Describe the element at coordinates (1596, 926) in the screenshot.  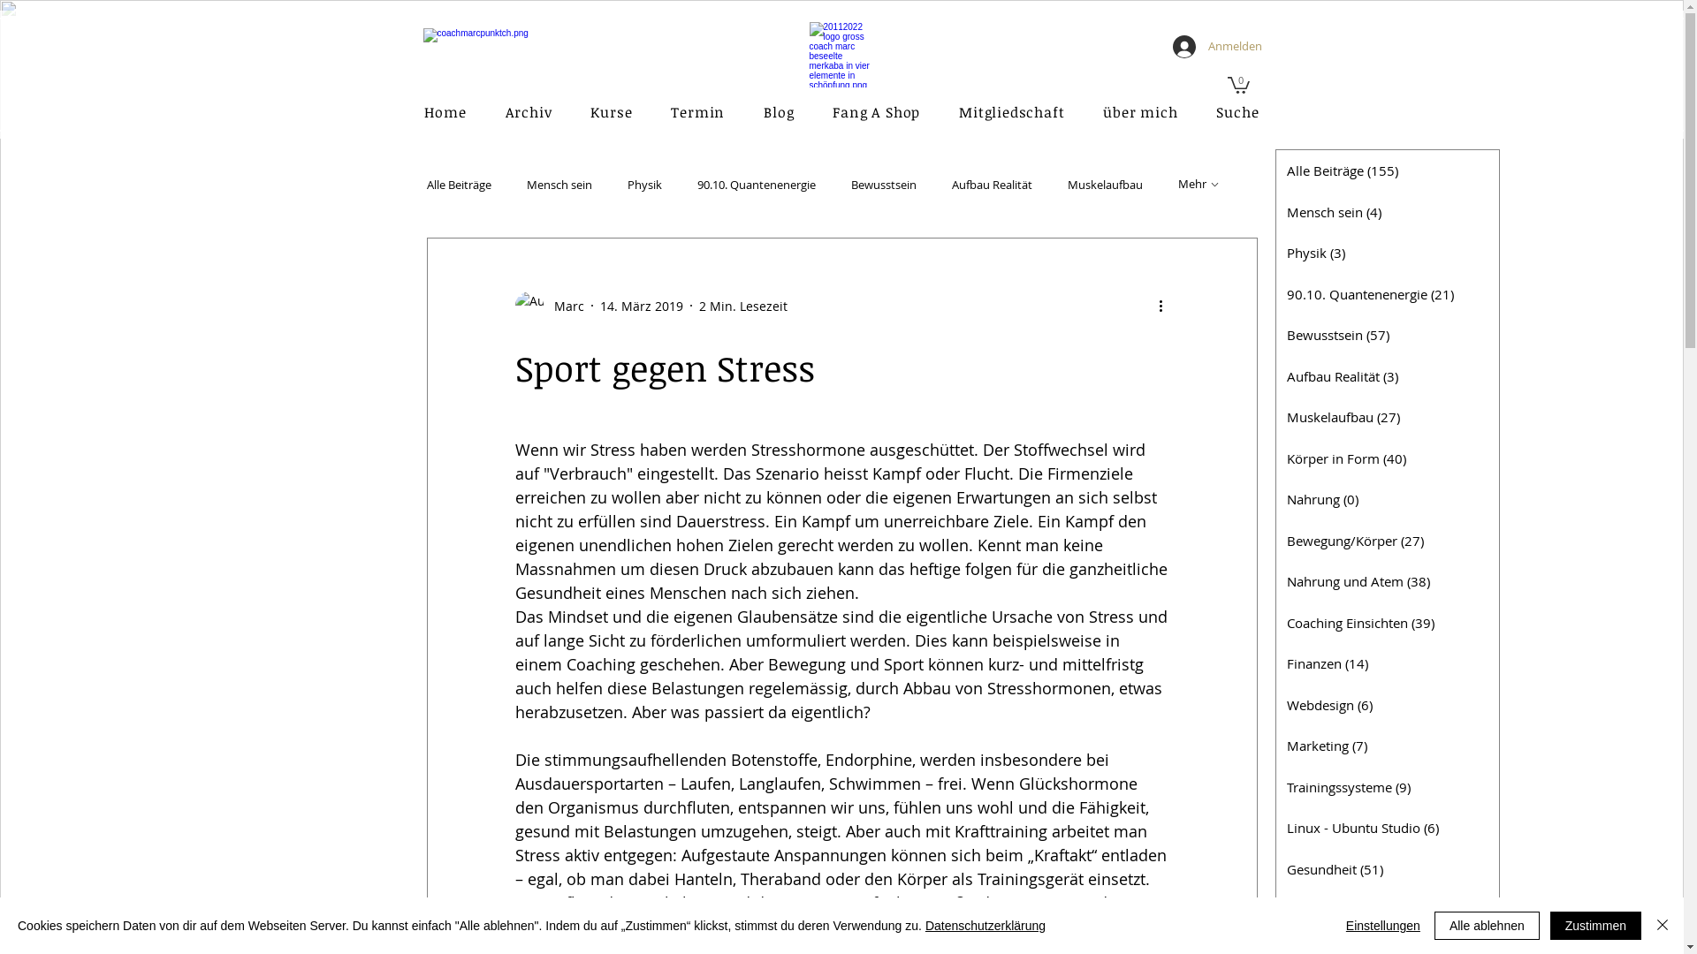
I see `Zustimmen` at that location.